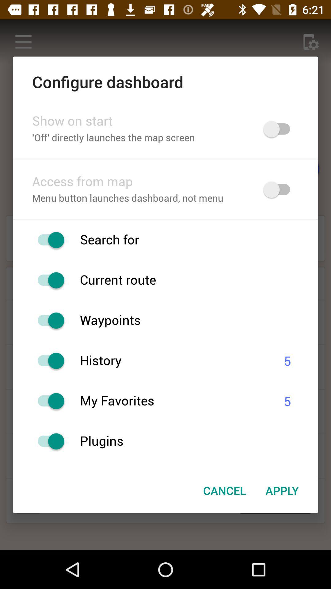 This screenshot has width=331, height=589. What do you see at coordinates (224, 491) in the screenshot?
I see `swipe until the cancel` at bounding box center [224, 491].